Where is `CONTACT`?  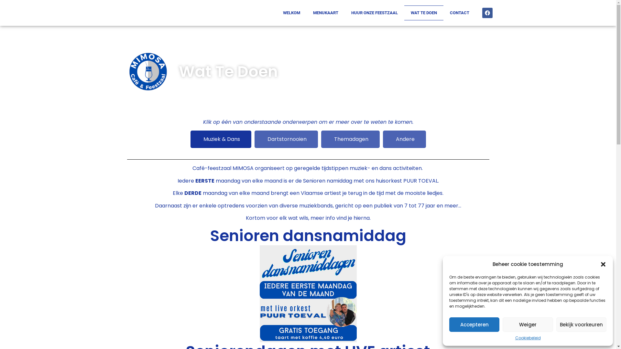
CONTACT is located at coordinates (459, 13).